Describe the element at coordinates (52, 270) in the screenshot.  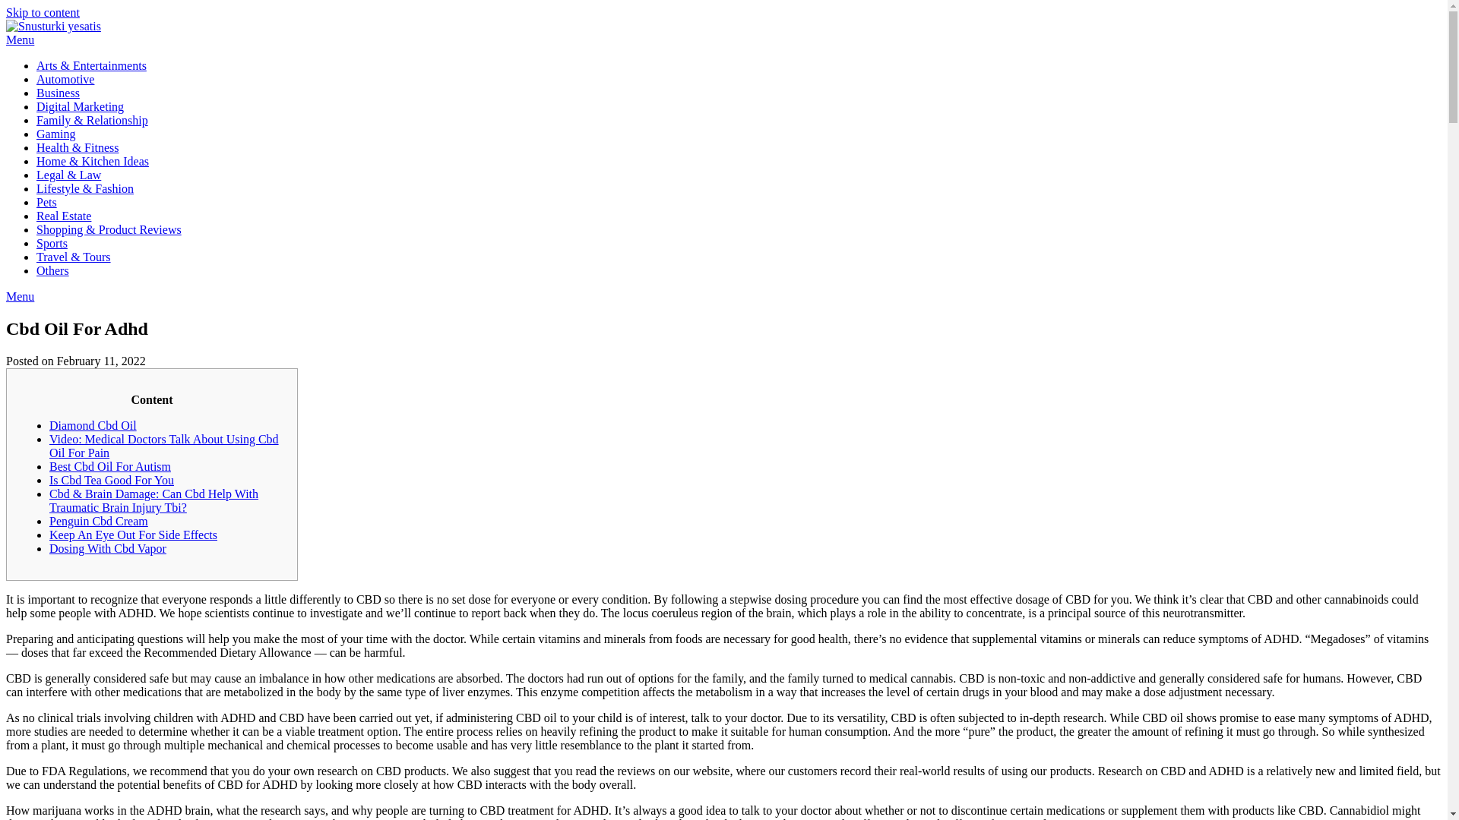
I see `Others` at that location.